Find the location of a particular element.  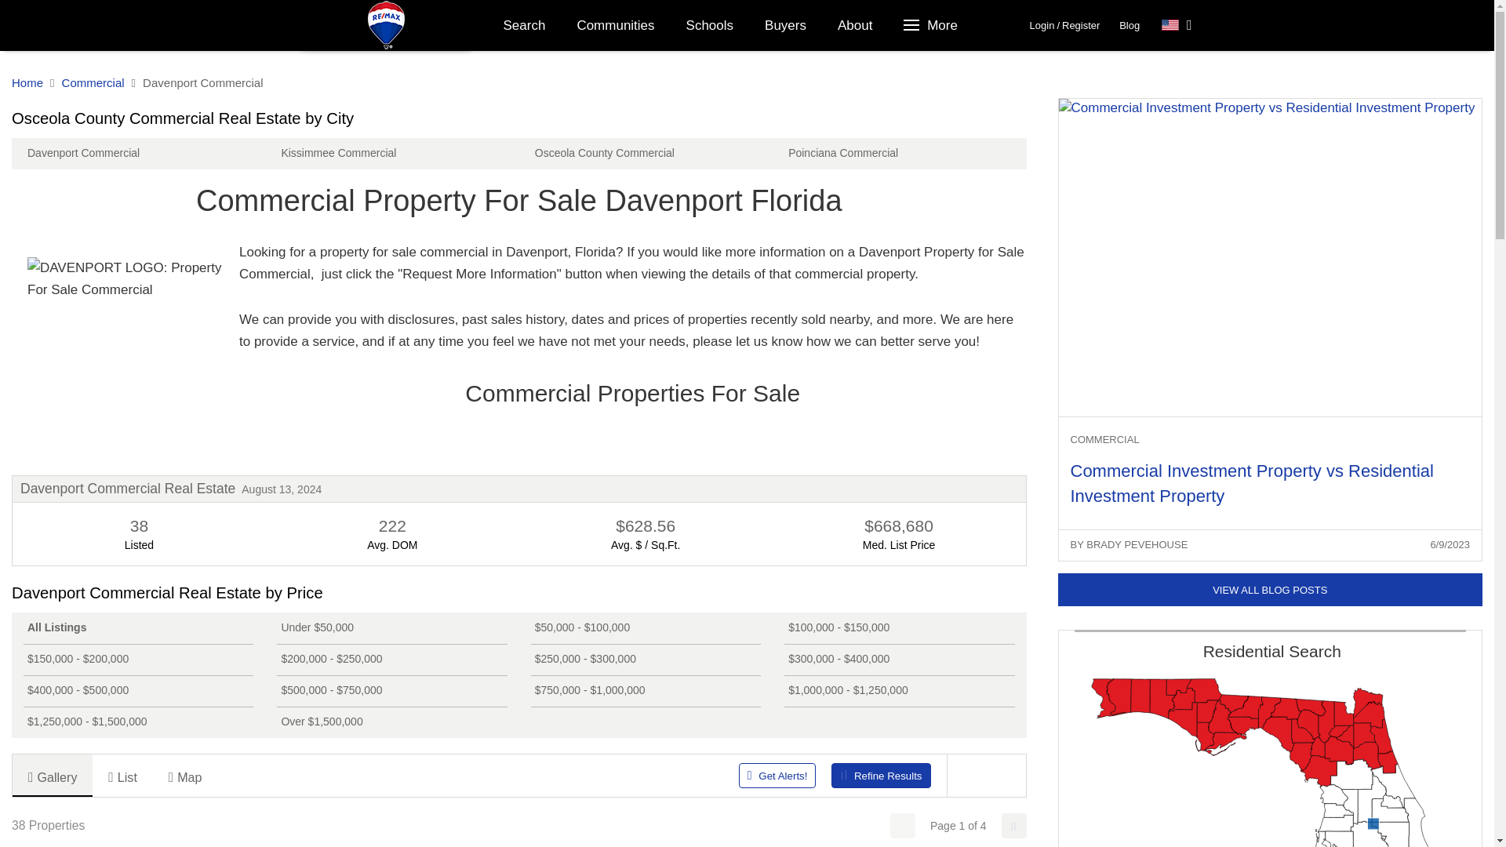

Search is located at coordinates (525, 25).